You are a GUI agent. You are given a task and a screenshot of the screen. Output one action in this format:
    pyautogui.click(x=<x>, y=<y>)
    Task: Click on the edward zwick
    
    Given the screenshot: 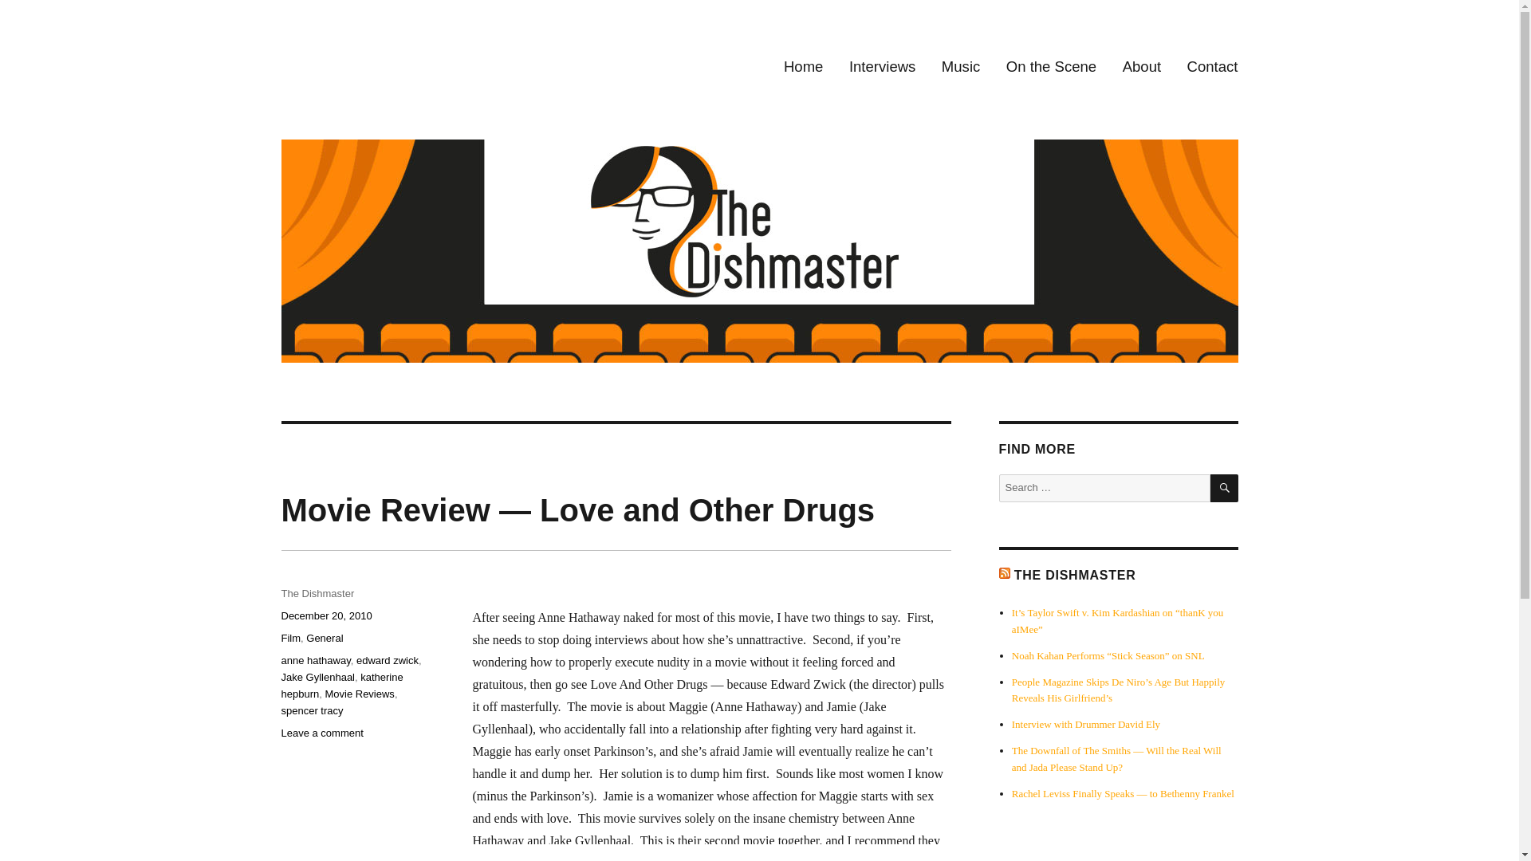 What is the action you would take?
    pyautogui.click(x=388, y=660)
    